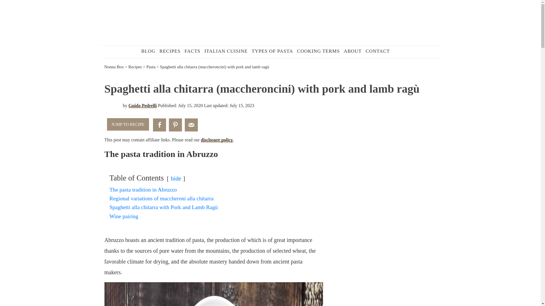 The height and width of the screenshot is (306, 545). What do you see at coordinates (353, 51) in the screenshot?
I see `ABOUT` at bounding box center [353, 51].